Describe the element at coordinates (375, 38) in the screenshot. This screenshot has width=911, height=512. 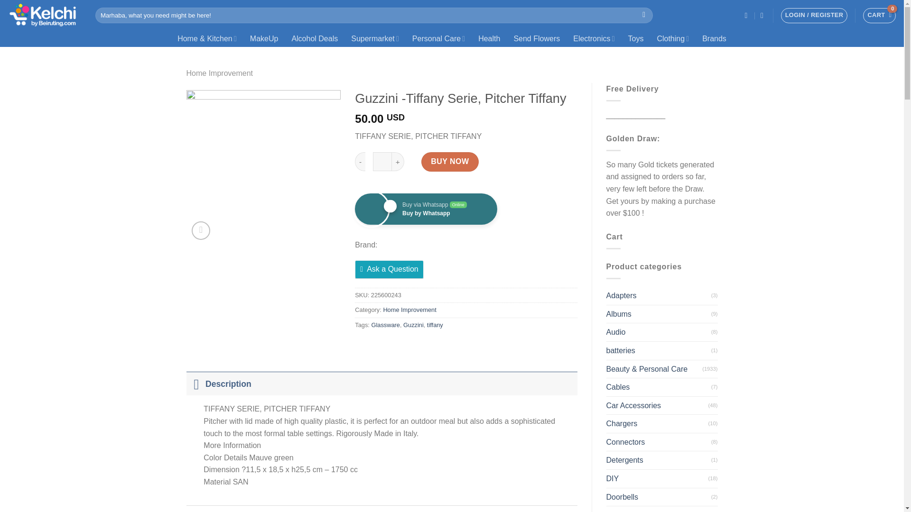
I see `Supermarket` at that location.